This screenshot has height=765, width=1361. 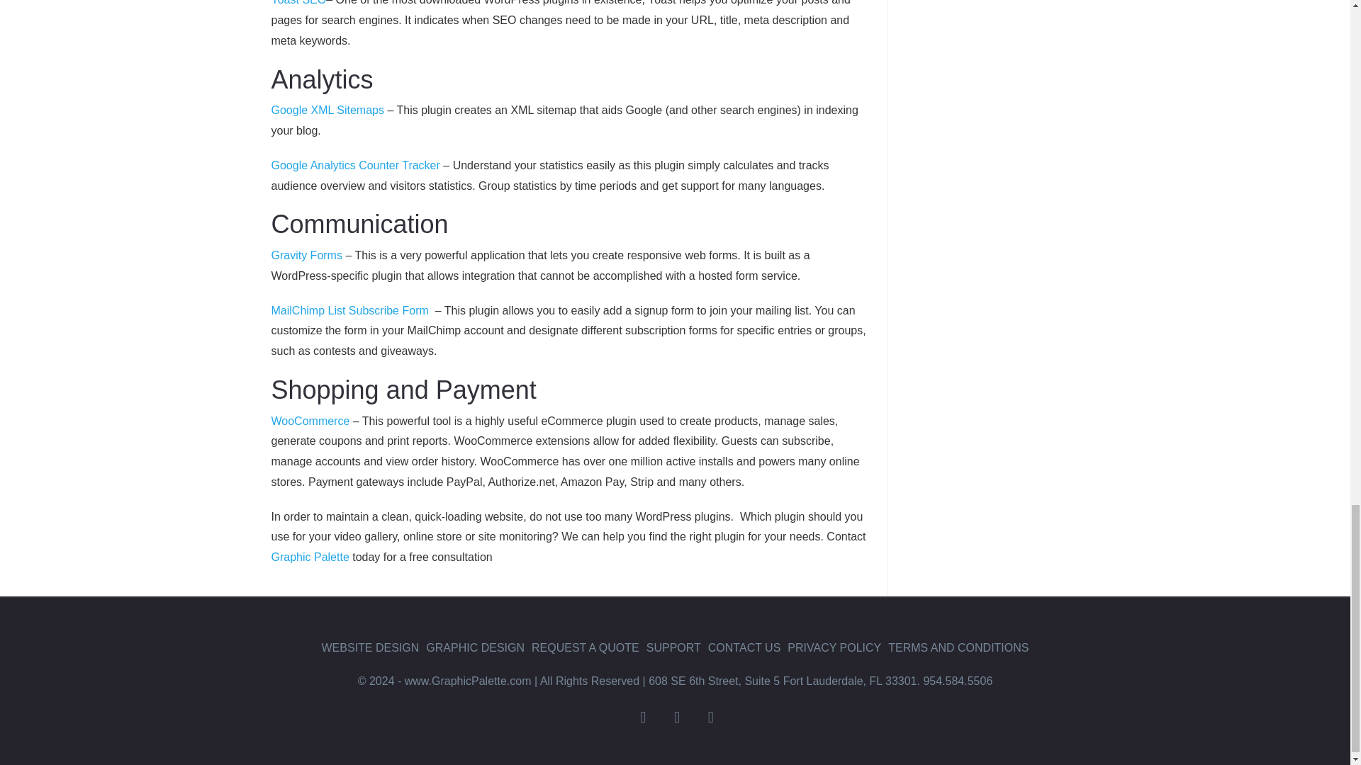 I want to click on Graphic Palette, so click(x=309, y=557).